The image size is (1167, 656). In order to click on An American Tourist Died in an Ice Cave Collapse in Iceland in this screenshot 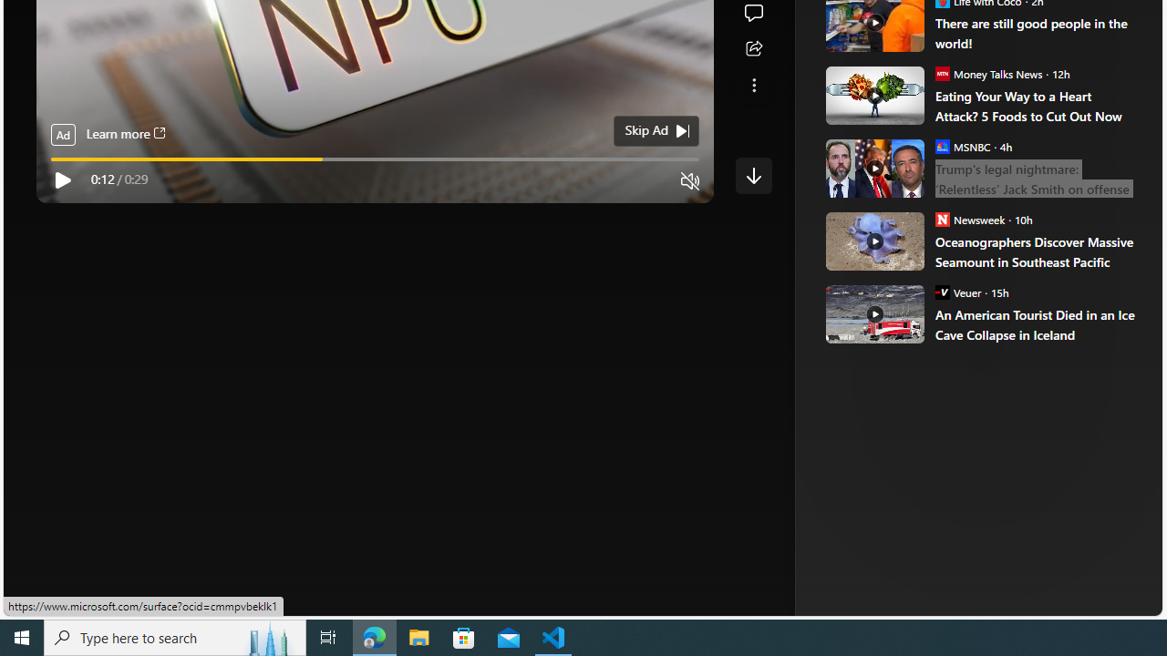, I will do `click(873, 313)`.